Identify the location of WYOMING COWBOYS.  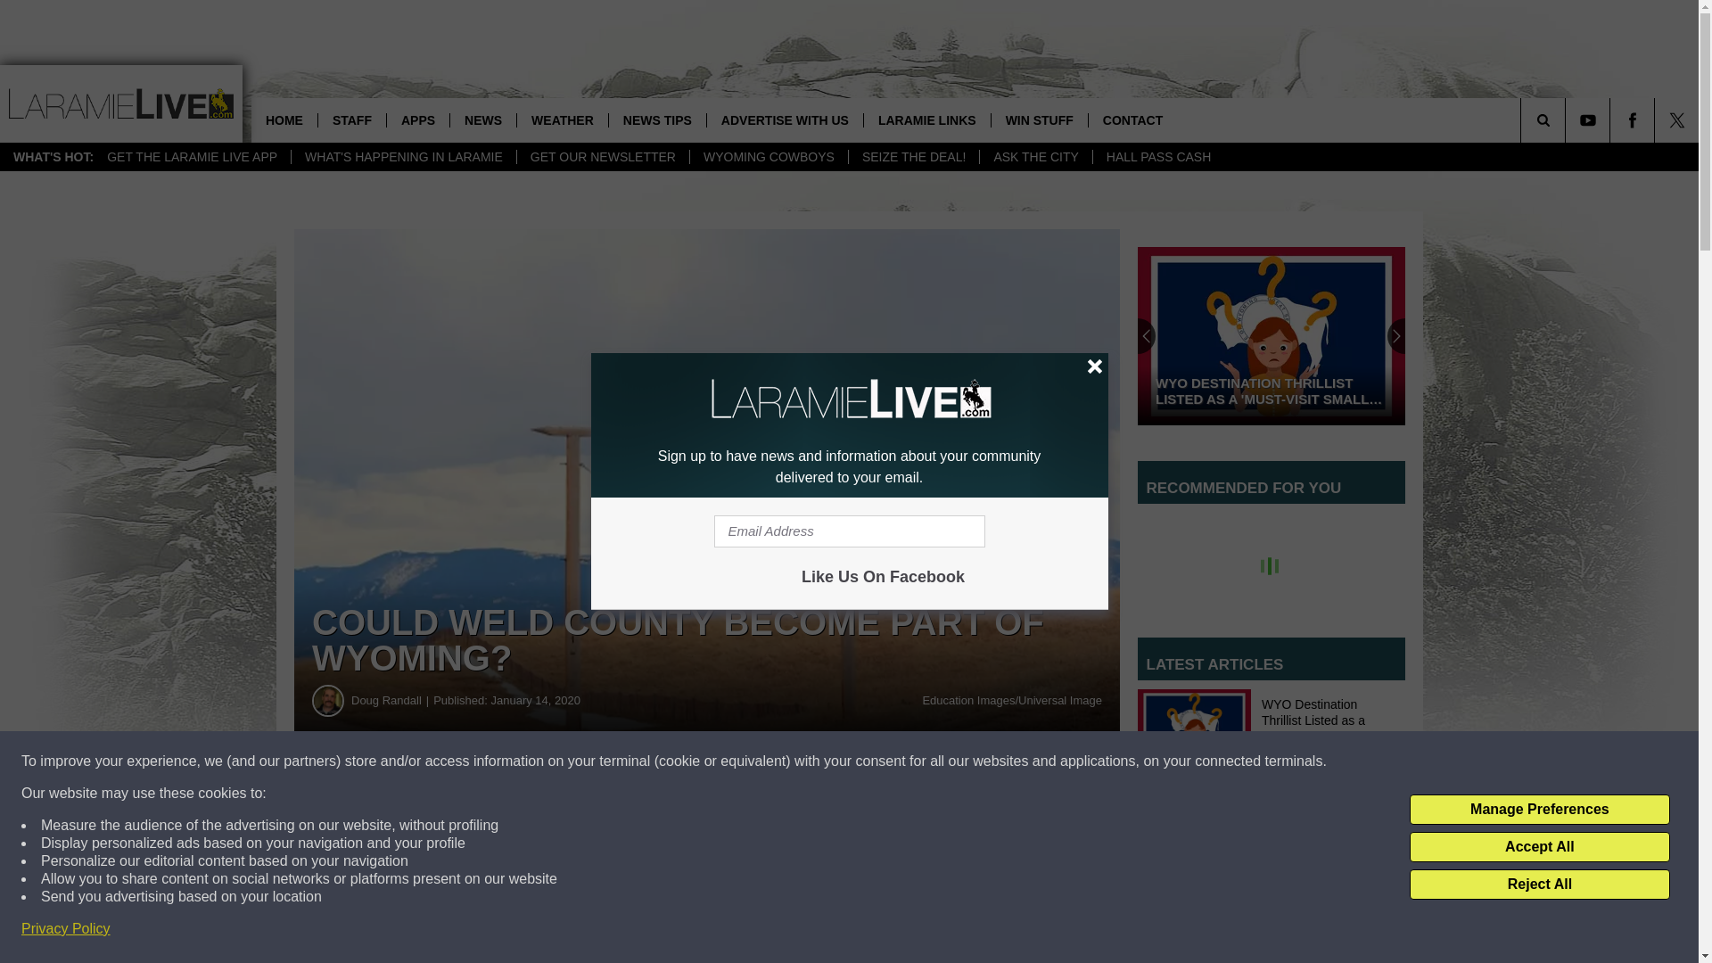
(769, 157).